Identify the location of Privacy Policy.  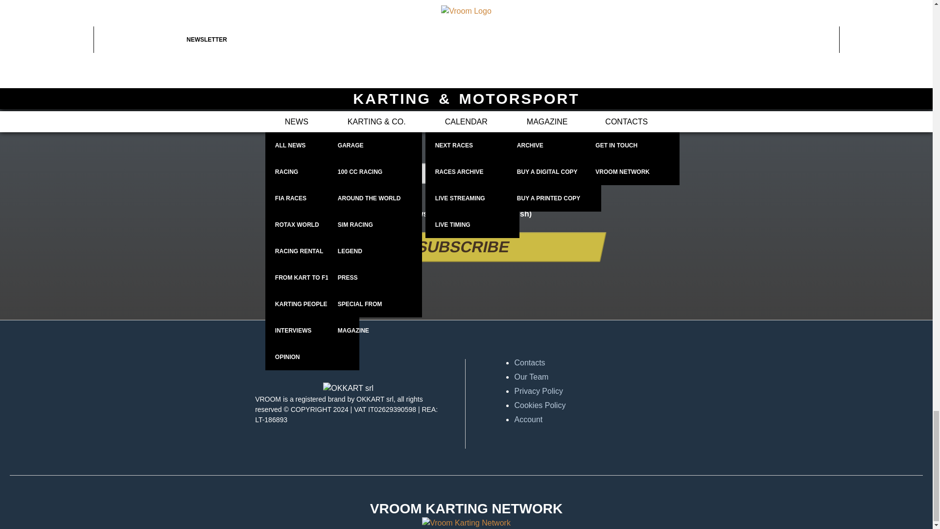
(607, 391).